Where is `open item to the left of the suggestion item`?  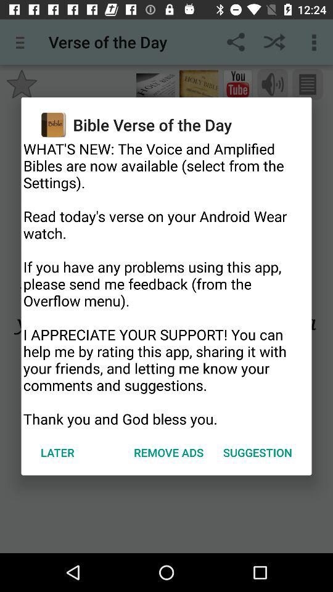 open item to the left of the suggestion item is located at coordinates (169, 453).